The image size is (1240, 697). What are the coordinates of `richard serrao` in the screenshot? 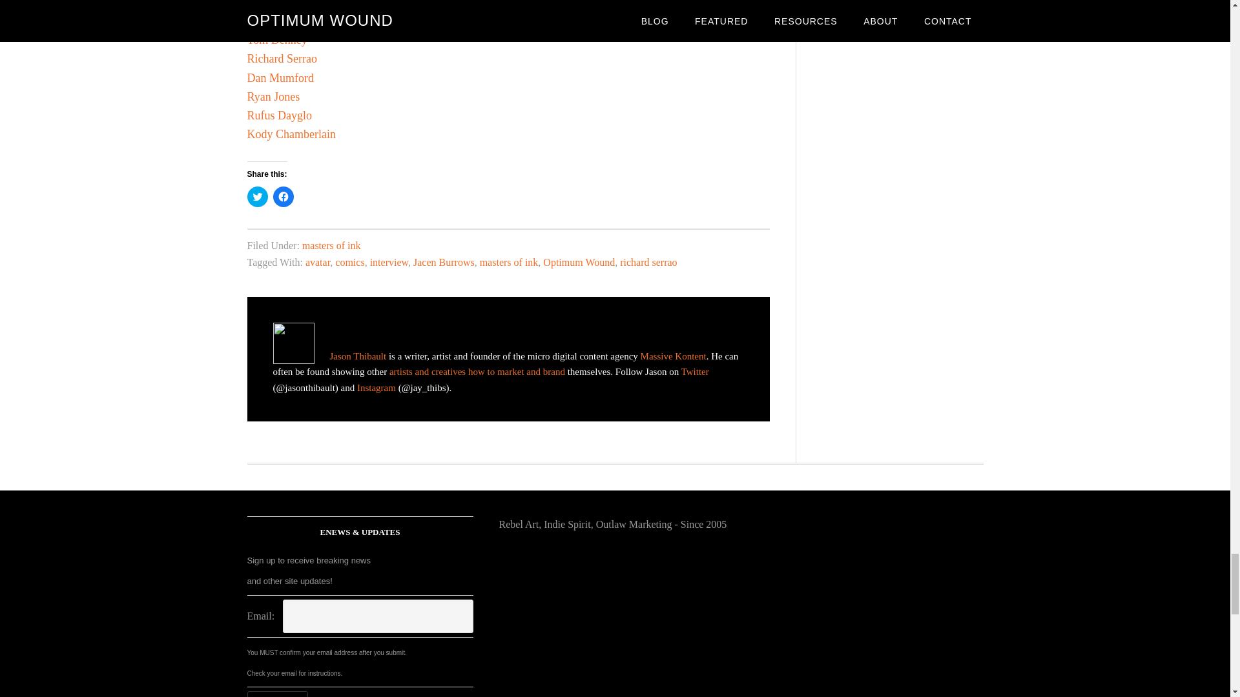 It's located at (648, 262).